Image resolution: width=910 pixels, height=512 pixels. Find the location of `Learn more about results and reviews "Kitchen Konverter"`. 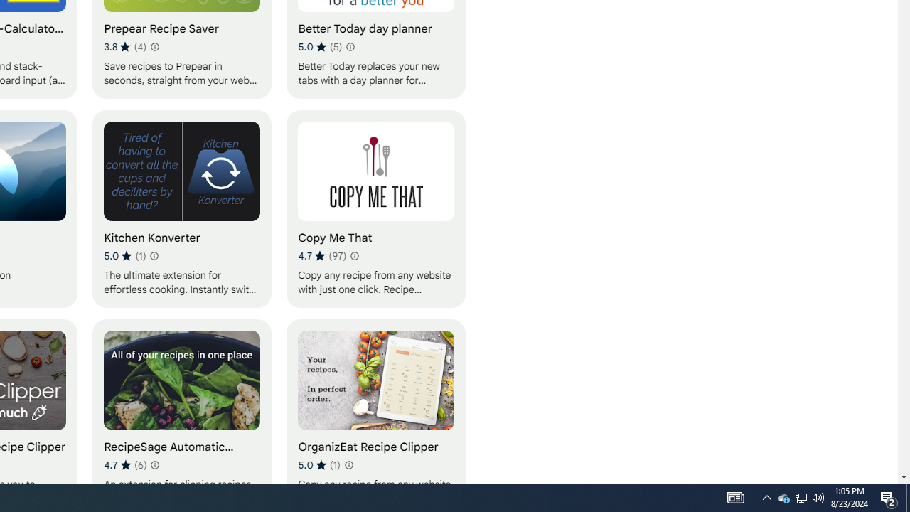

Learn more about results and reviews "Kitchen Konverter" is located at coordinates (154, 256).